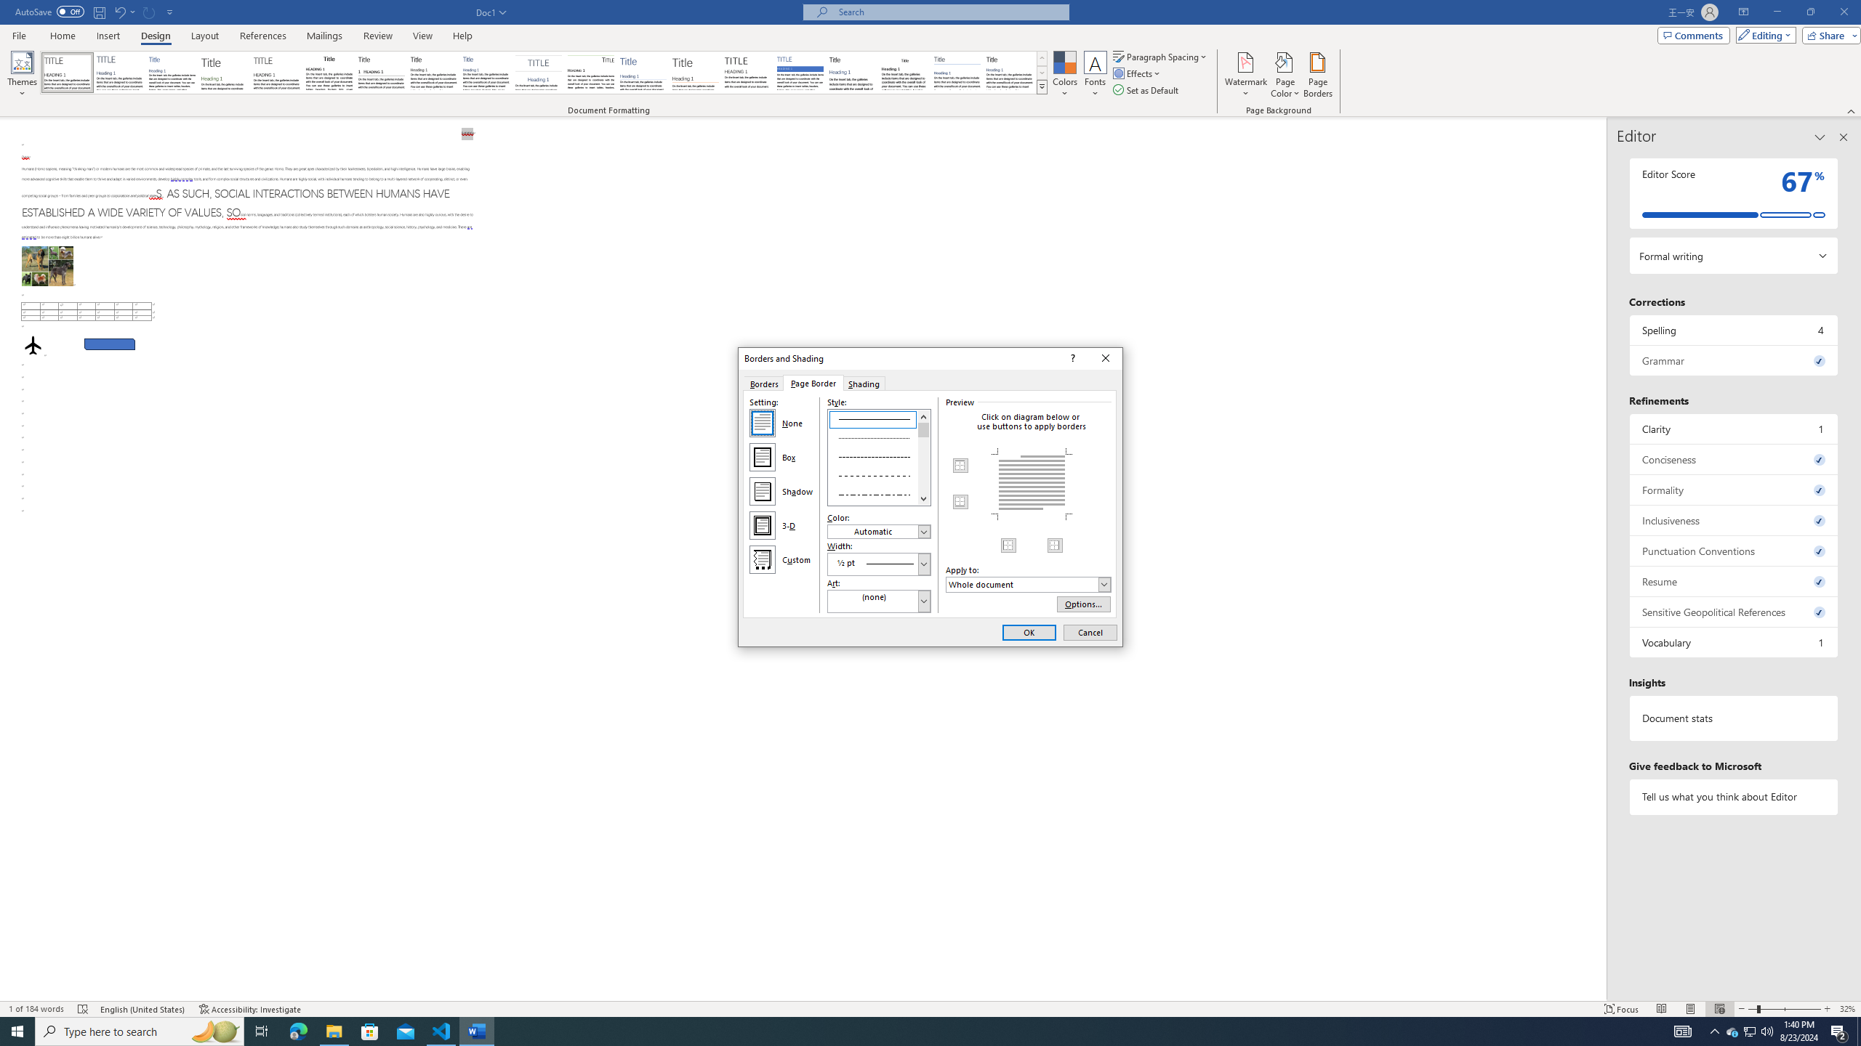 This screenshot has height=1046, width=1861. I want to click on Dashed (small gap), so click(800, 73).